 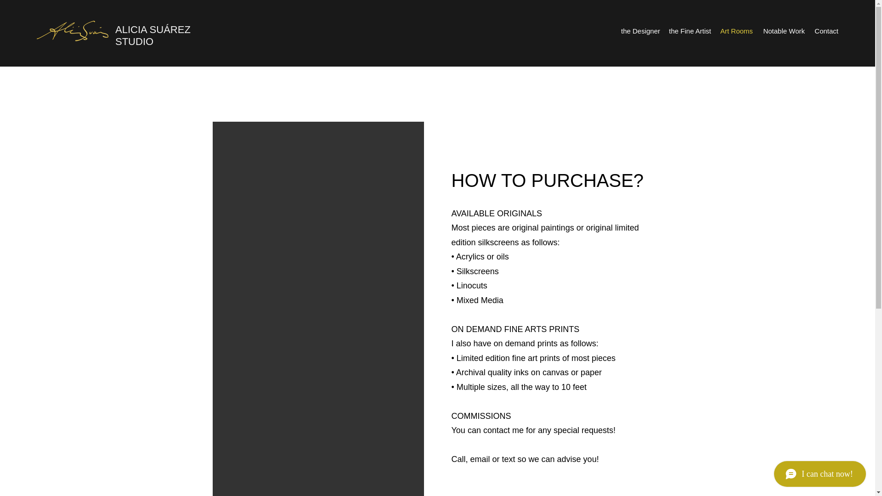 I want to click on the Fine Artist, so click(x=690, y=31).